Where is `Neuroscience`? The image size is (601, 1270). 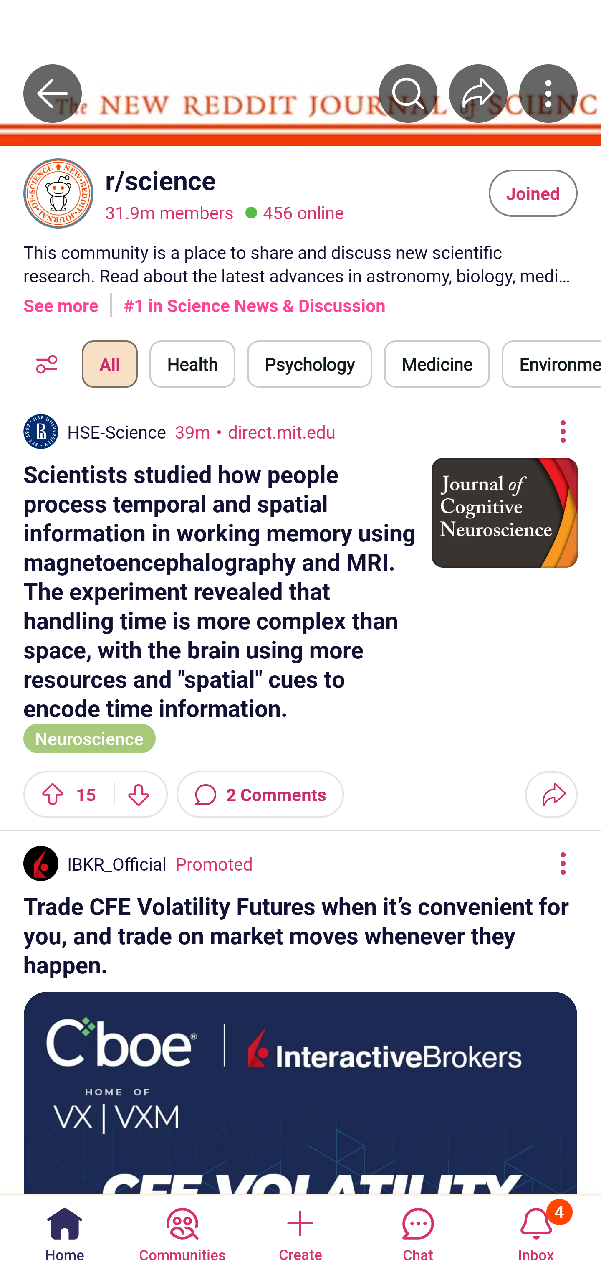 Neuroscience is located at coordinates (89, 737).